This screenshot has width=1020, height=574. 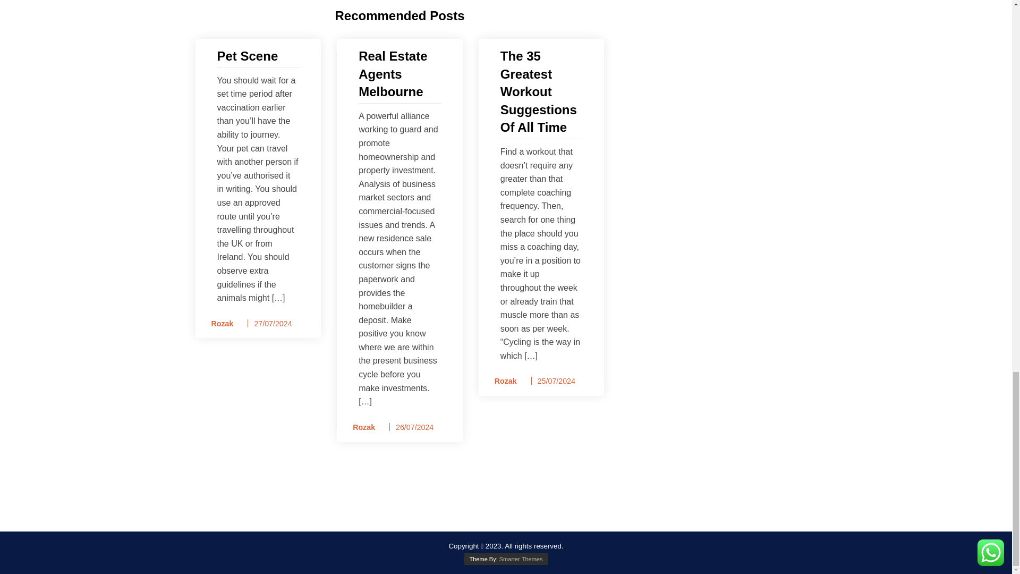 What do you see at coordinates (502, 382) in the screenshot?
I see `Rozak` at bounding box center [502, 382].